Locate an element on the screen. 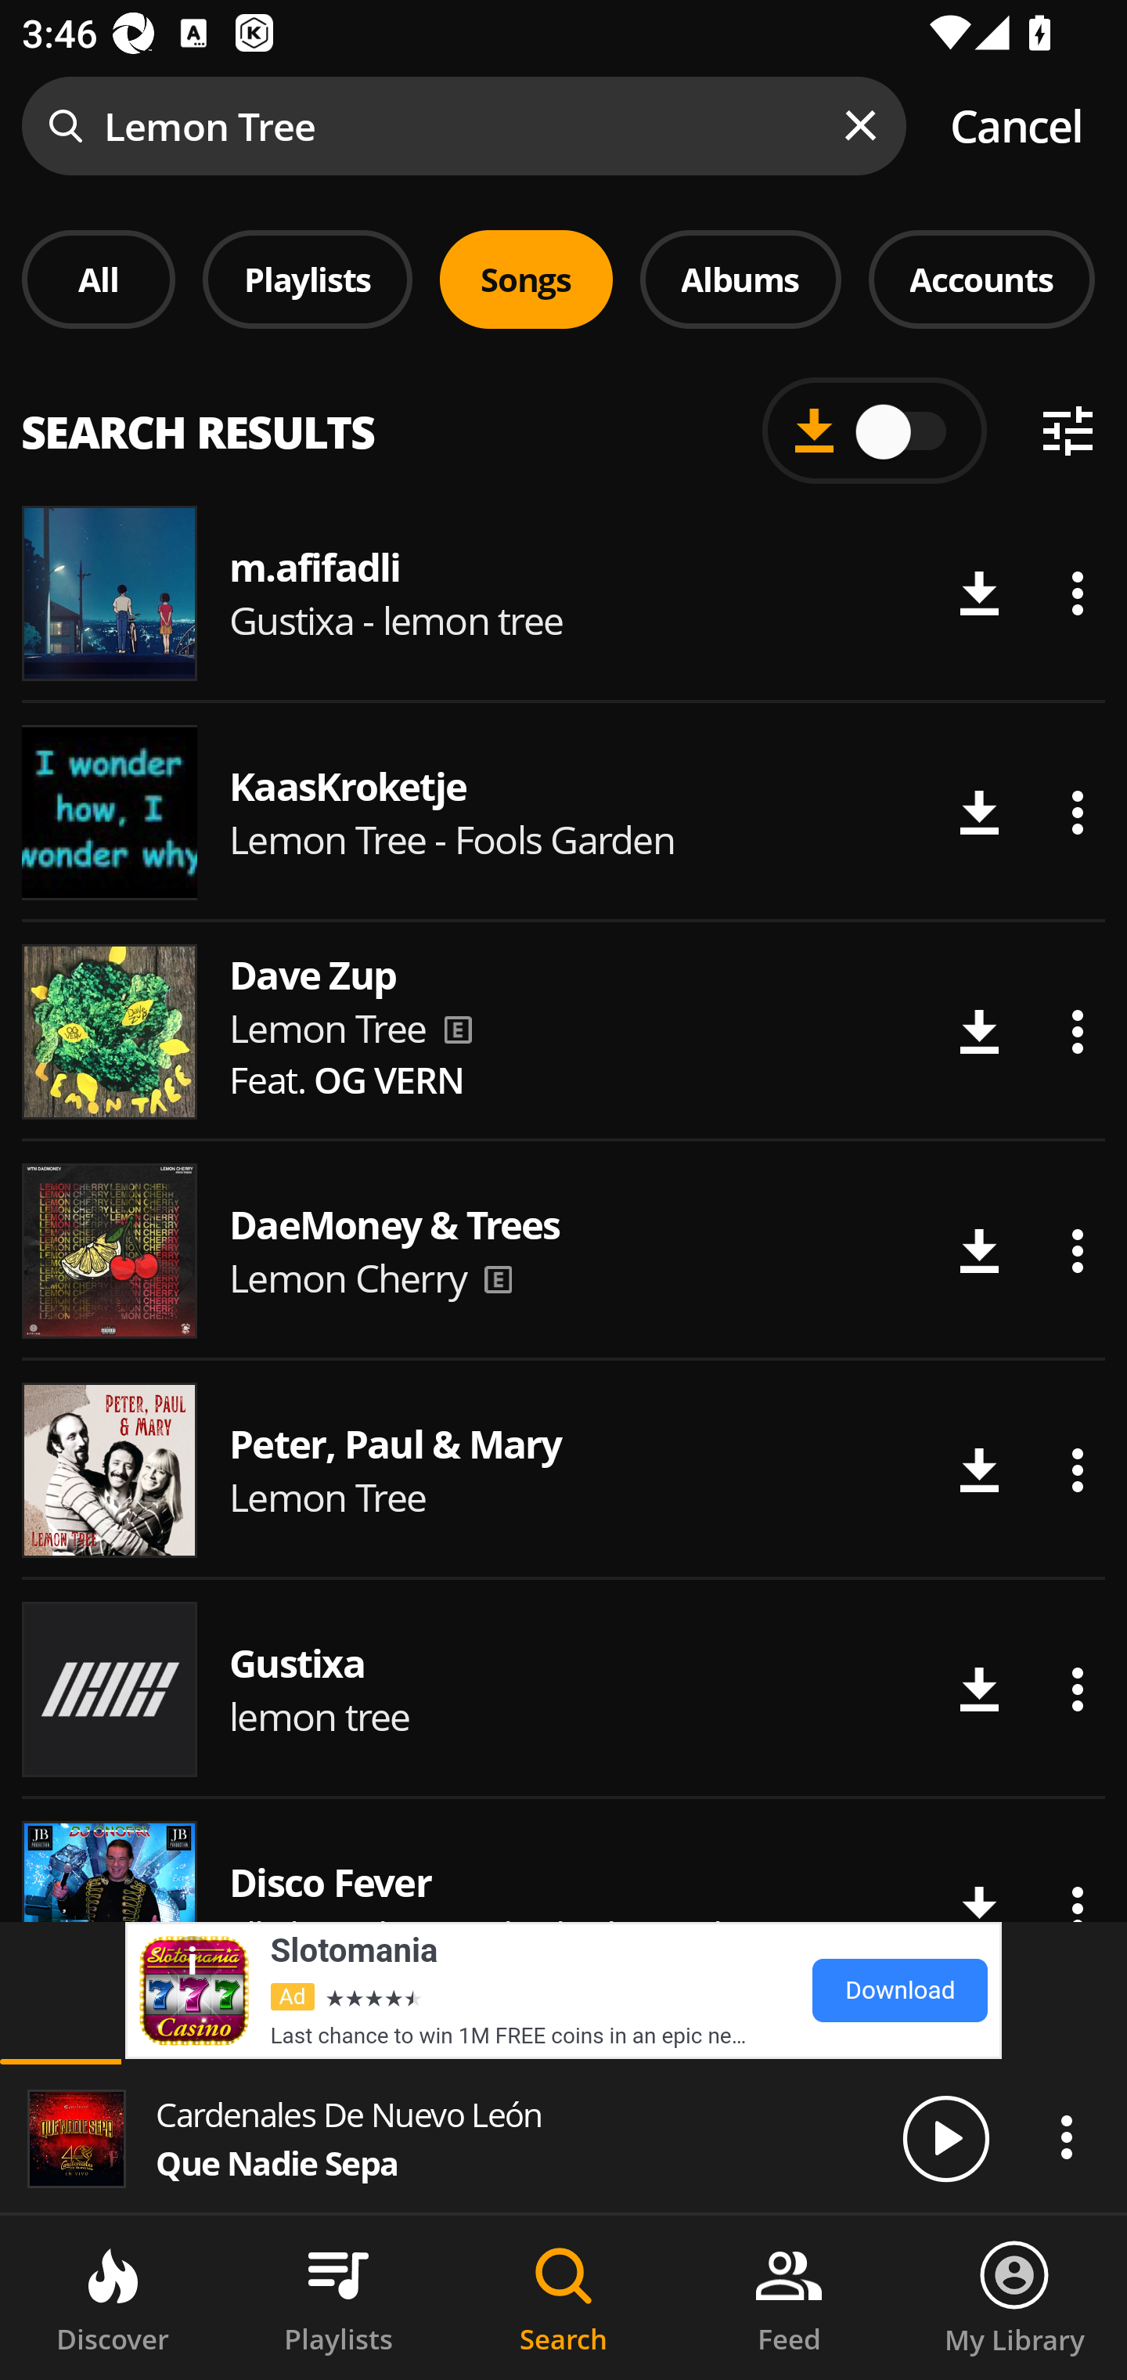 This screenshot has width=1127, height=2380. Actions is located at coordinates (1077, 593).